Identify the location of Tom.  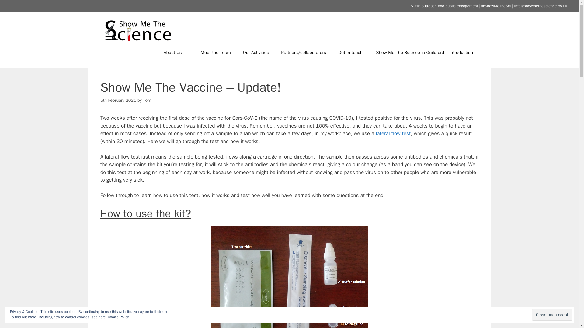
(147, 100).